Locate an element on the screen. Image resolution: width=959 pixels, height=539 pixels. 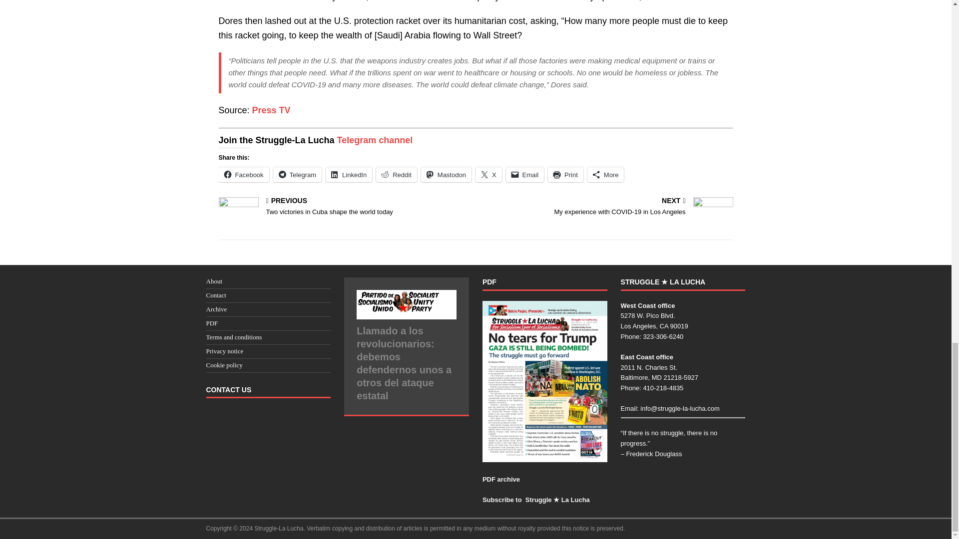
Facebook is located at coordinates (244, 175).